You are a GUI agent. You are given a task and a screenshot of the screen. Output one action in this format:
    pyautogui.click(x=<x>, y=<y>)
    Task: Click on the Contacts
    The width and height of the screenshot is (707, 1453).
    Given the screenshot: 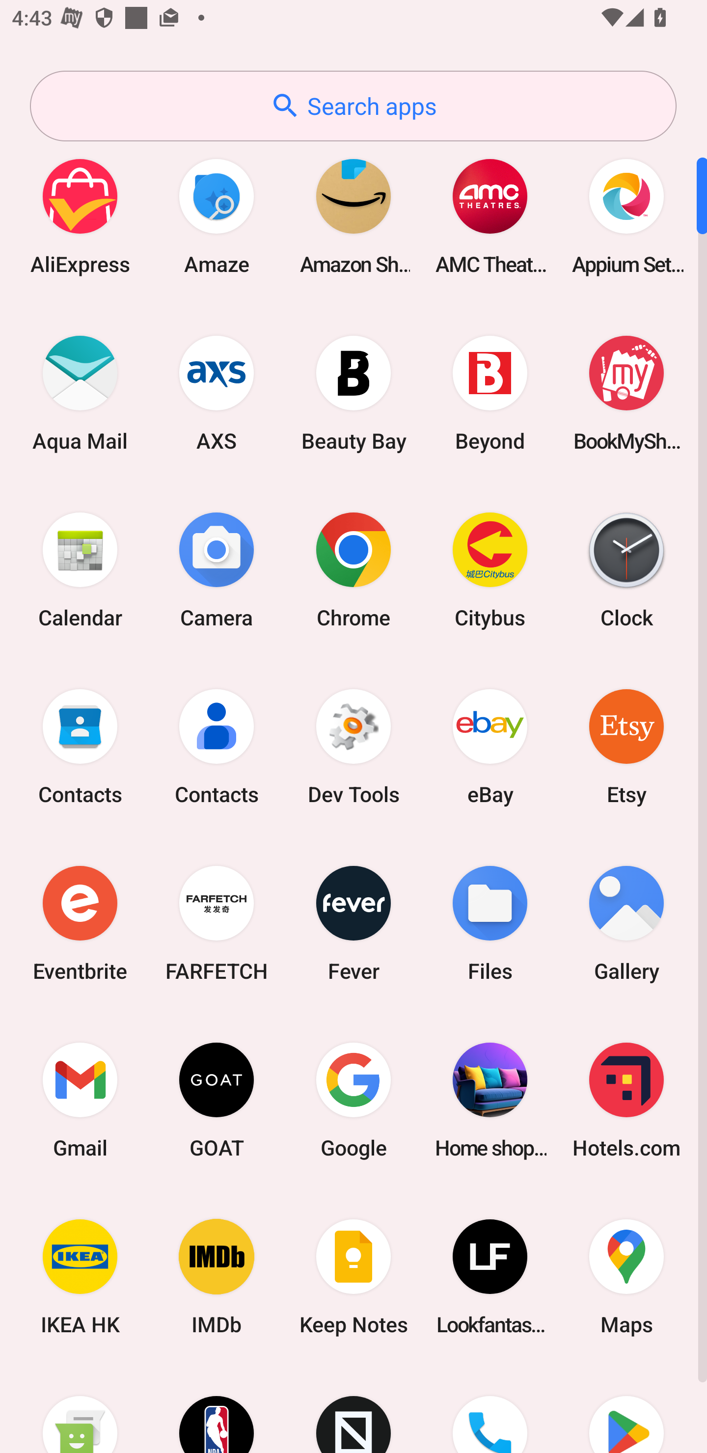 What is the action you would take?
    pyautogui.click(x=80, y=746)
    